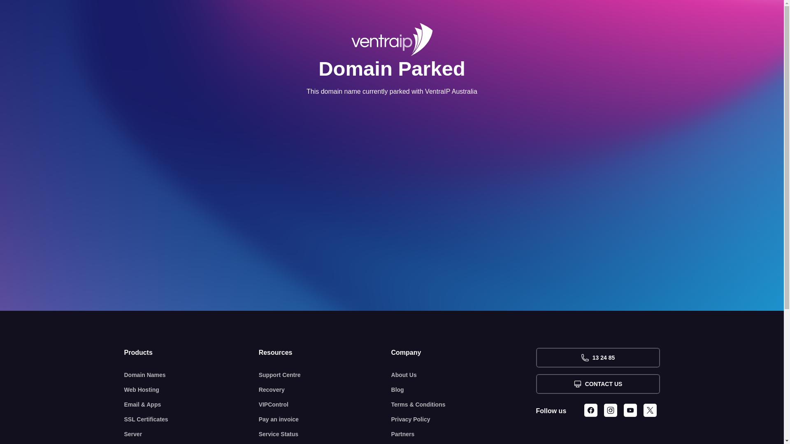 This screenshot has width=790, height=444. What do you see at coordinates (192, 434) in the screenshot?
I see `Server` at bounding box center [192, 434].